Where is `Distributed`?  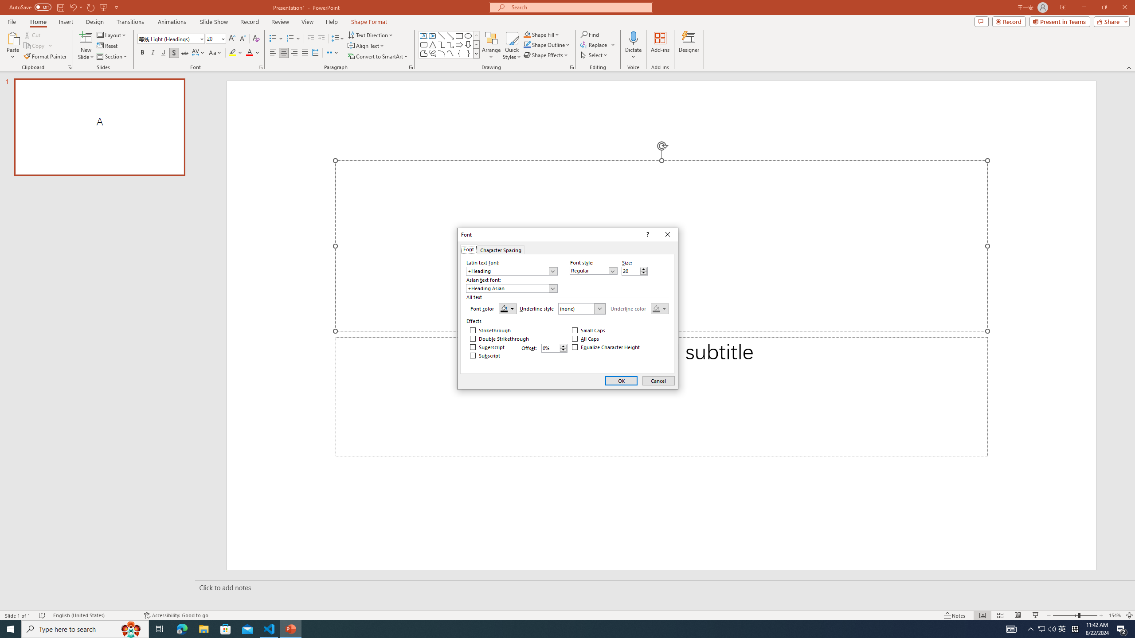
Distributed is located at coordinates (315, 53).